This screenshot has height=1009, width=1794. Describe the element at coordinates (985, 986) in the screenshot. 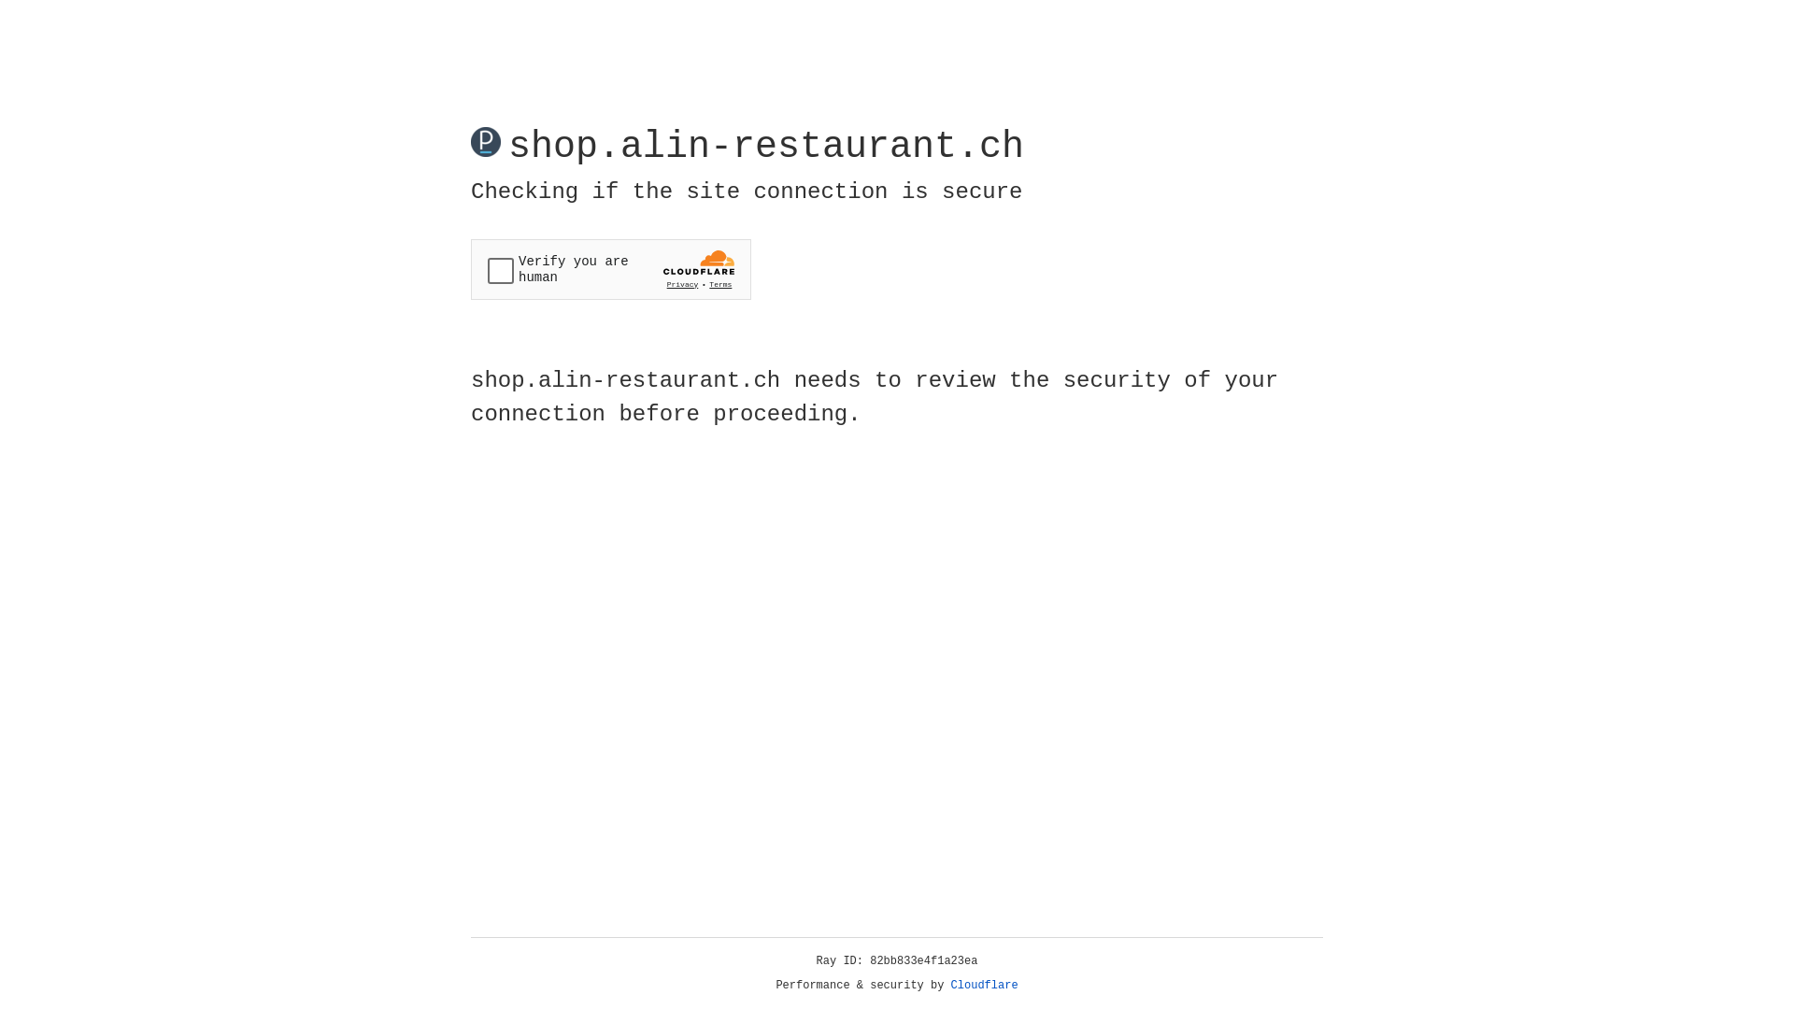

I see `Cloudflare` at that location.